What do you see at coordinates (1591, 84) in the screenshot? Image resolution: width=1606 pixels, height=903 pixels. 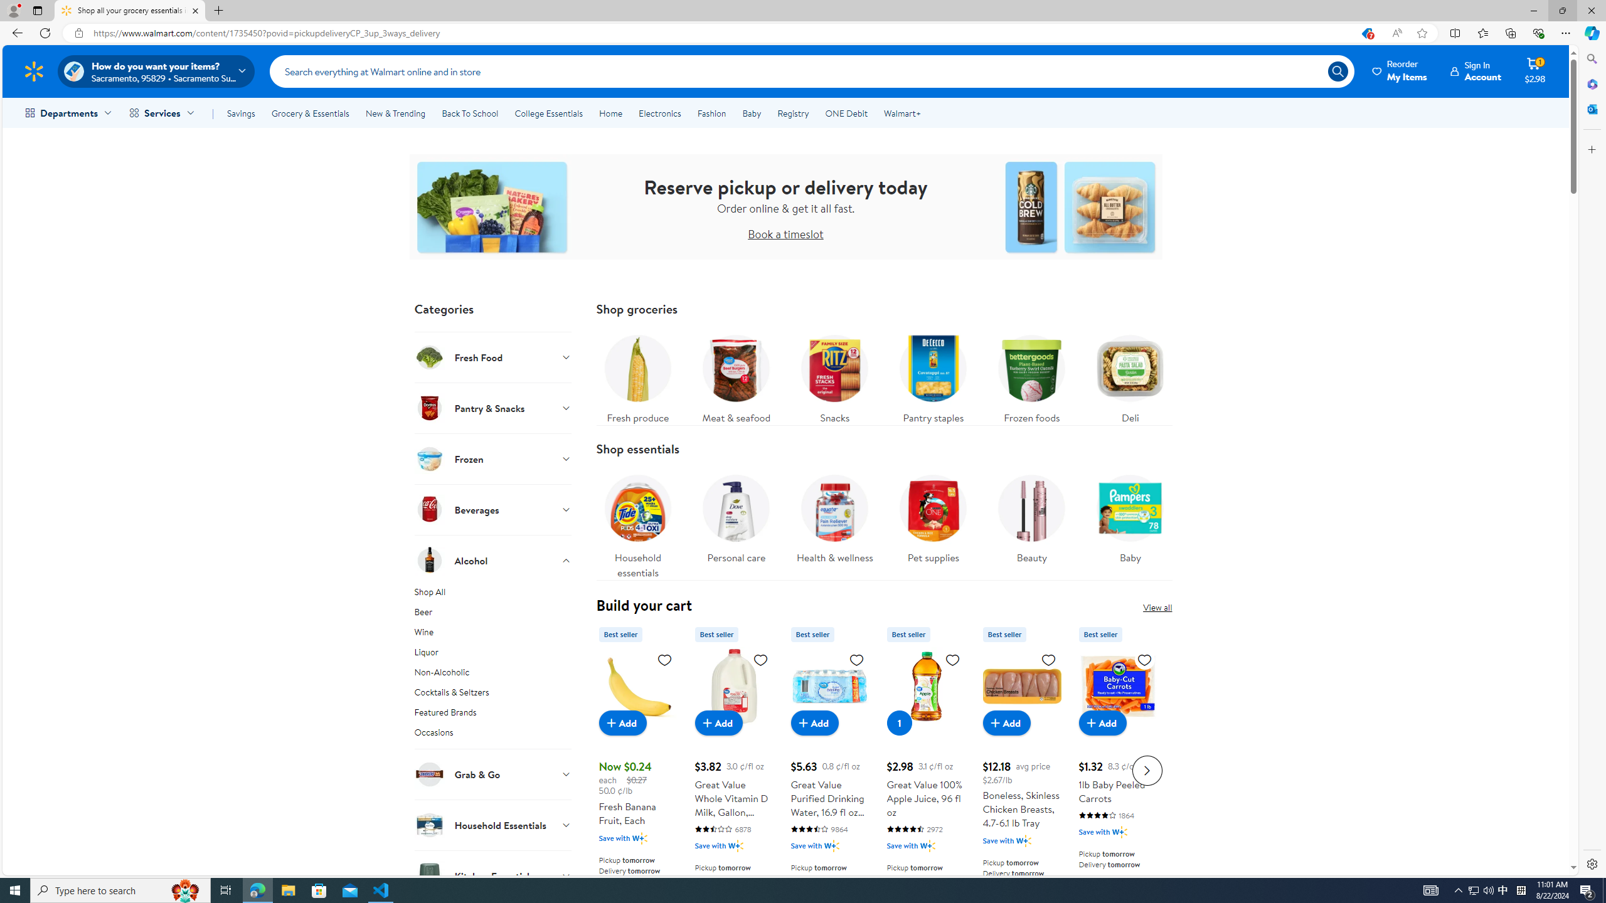 I see `Microsoft 365` at bounding box center [1591, 84].